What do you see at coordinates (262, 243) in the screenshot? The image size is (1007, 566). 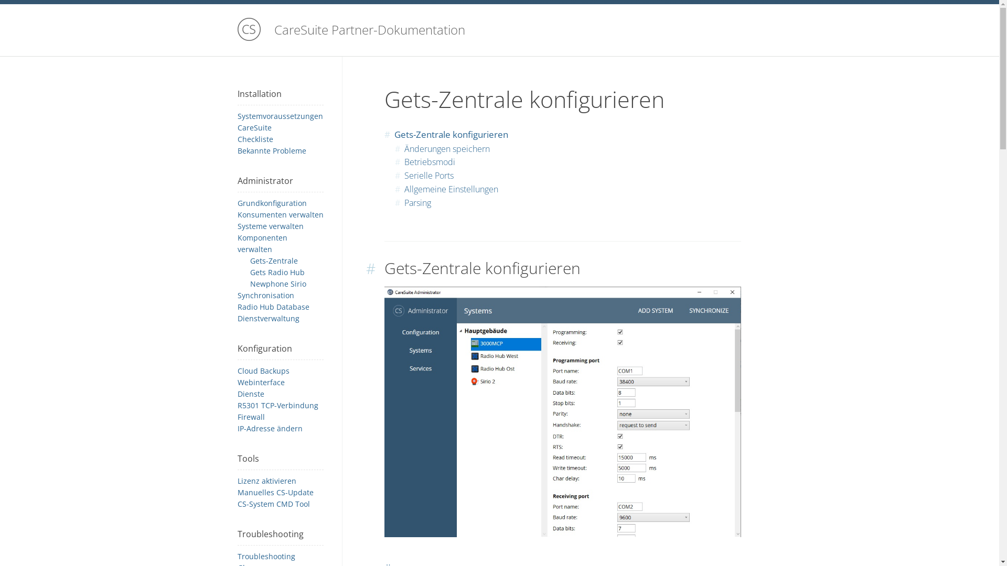 I see `Komponenten verwalten` at bounding box center [262, 243].